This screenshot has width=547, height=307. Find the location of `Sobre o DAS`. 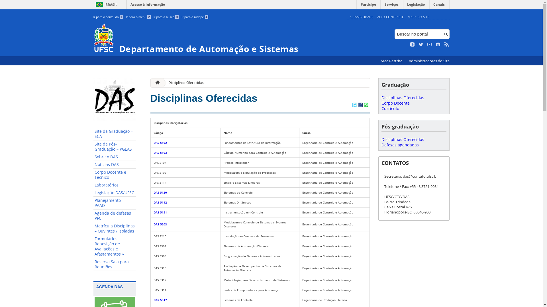

Sobre o DAS is located at coordinates (115, 157).